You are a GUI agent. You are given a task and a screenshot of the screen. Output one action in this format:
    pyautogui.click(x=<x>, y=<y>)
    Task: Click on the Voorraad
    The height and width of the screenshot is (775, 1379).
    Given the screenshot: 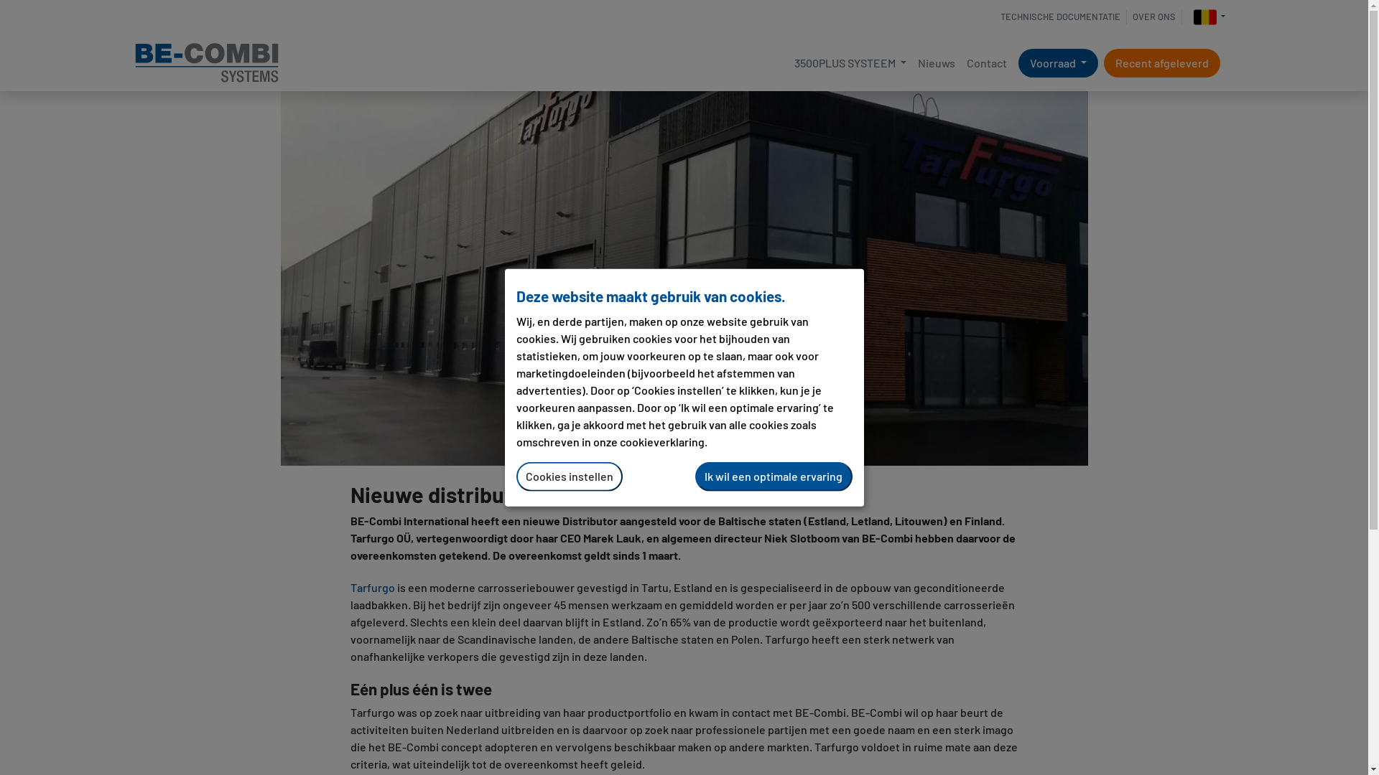 What is the action you would take?
    pyautogui.click(x=1059, y=63)
    